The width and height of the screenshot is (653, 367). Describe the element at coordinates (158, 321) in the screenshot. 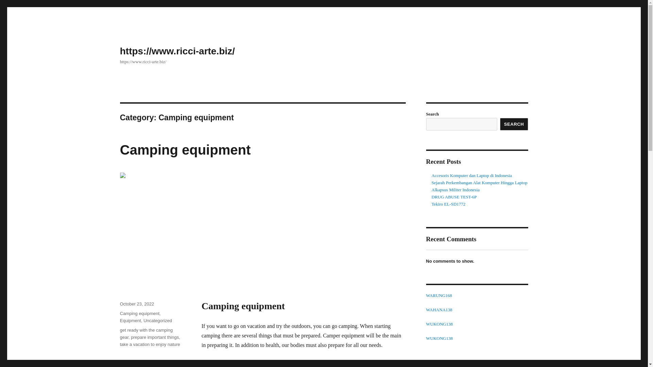

I see `Uncategorized` at that location.